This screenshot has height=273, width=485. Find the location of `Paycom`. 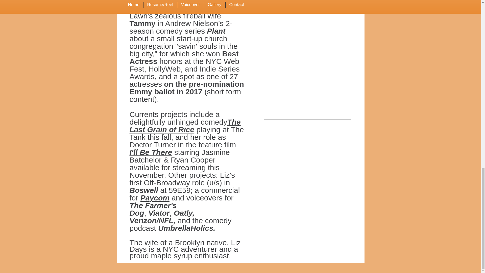

Paycom is located at coordinates (155, 198).